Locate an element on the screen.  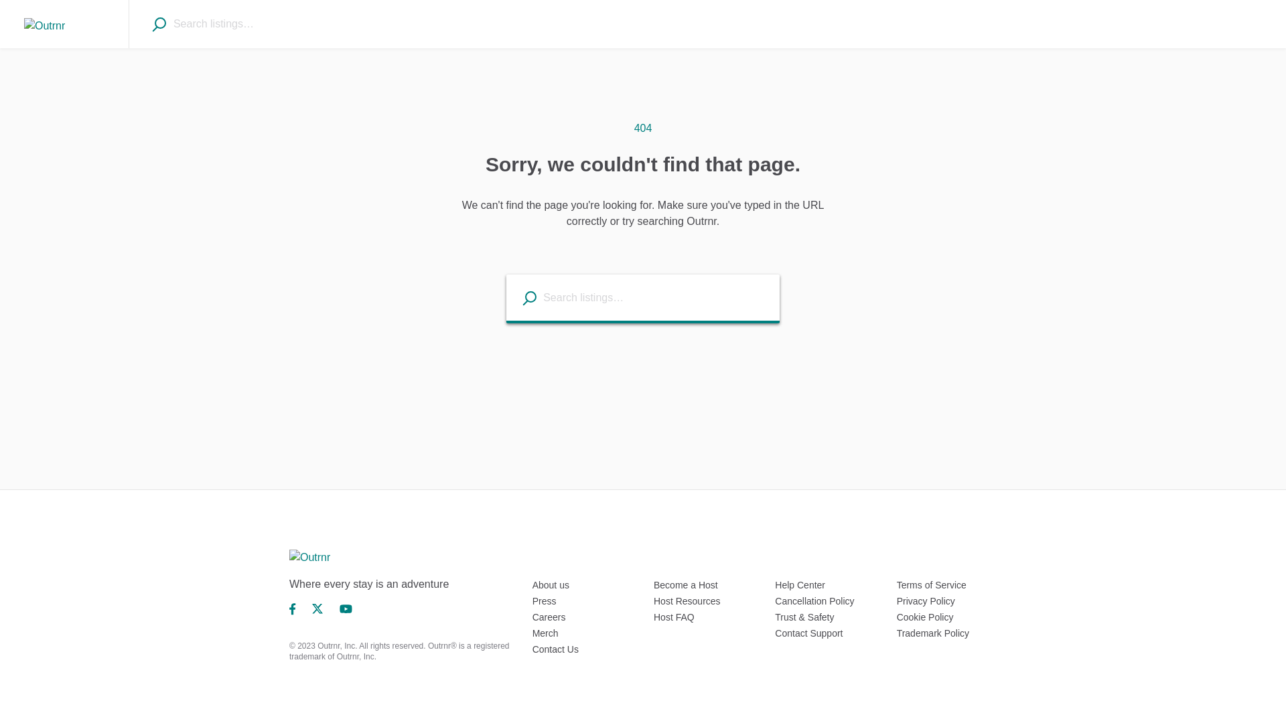
About us is located at coordinates (551, 585).